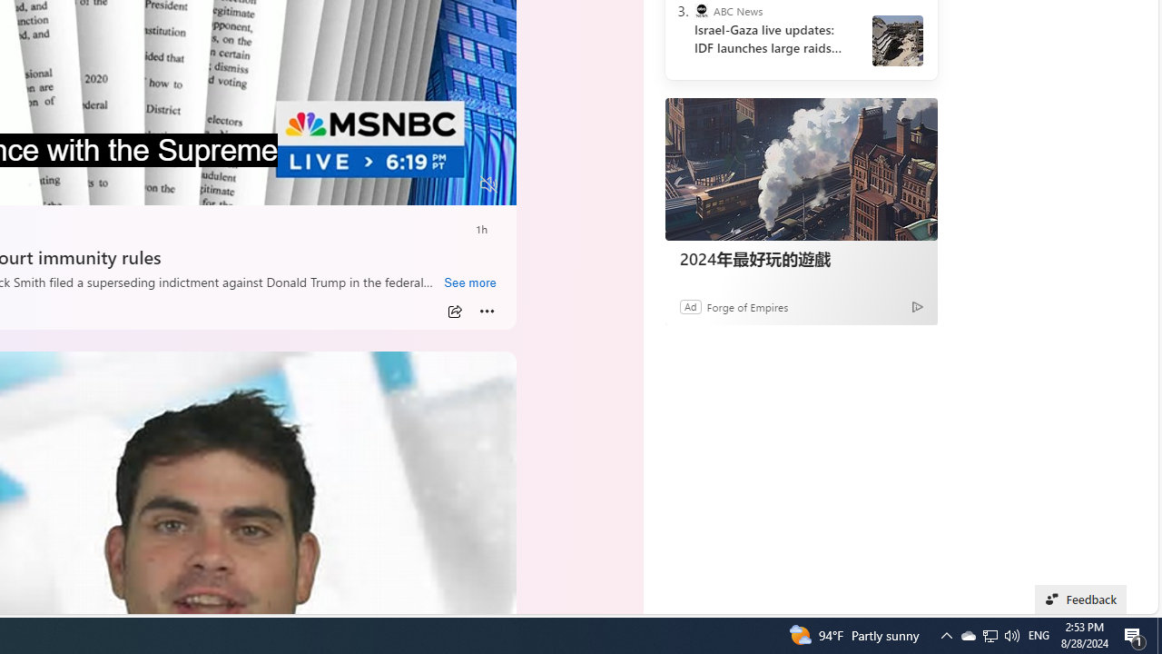 The width and height of the screenshot is (1162, 654). What do you see at coordinates (455, 312) in the screenshot?
I see `Share` at bounding box center [455, 312].